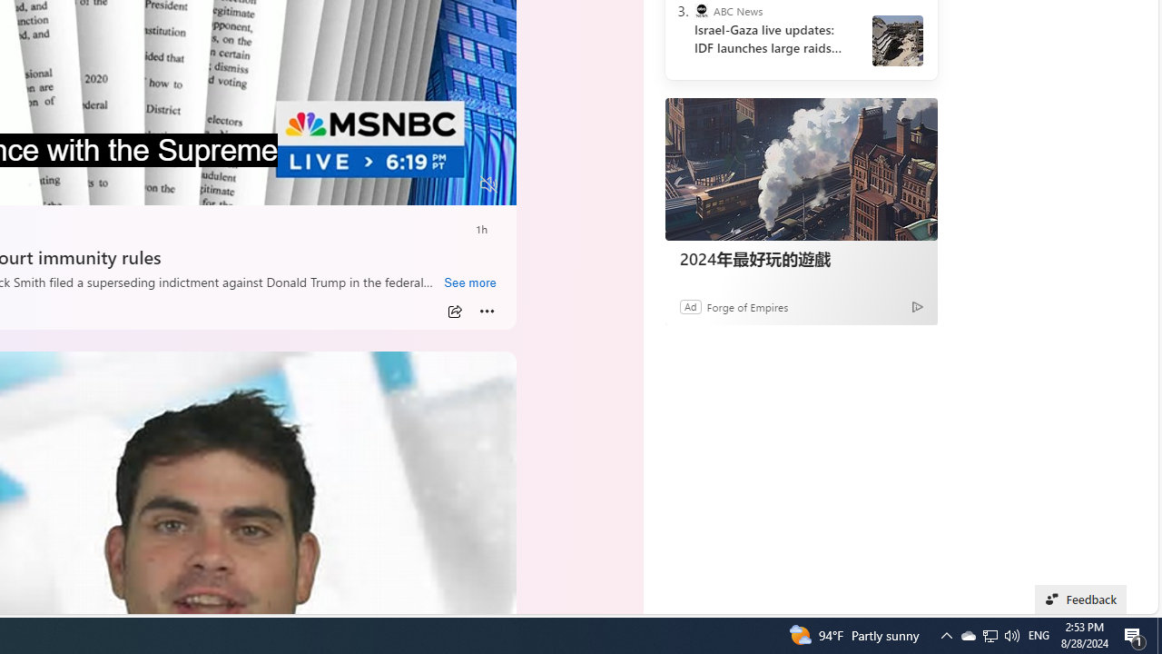 The width and height of the screenshot is (1162, 654). What do you see at coordinates (455, 312) in the screenshot?
I see `Share` at bounding box center [455, 312].